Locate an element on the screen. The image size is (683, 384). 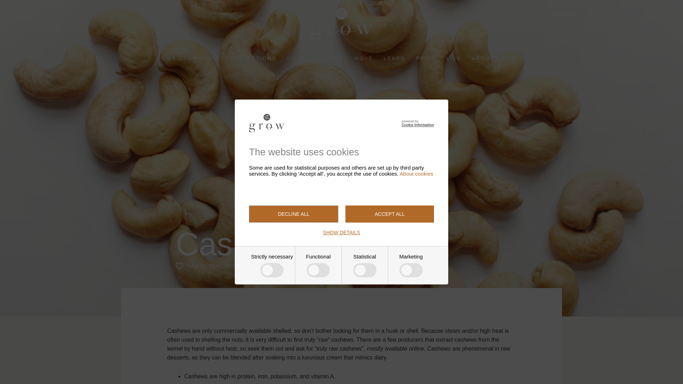
Cookie Information is located at coordinates (418, 125).